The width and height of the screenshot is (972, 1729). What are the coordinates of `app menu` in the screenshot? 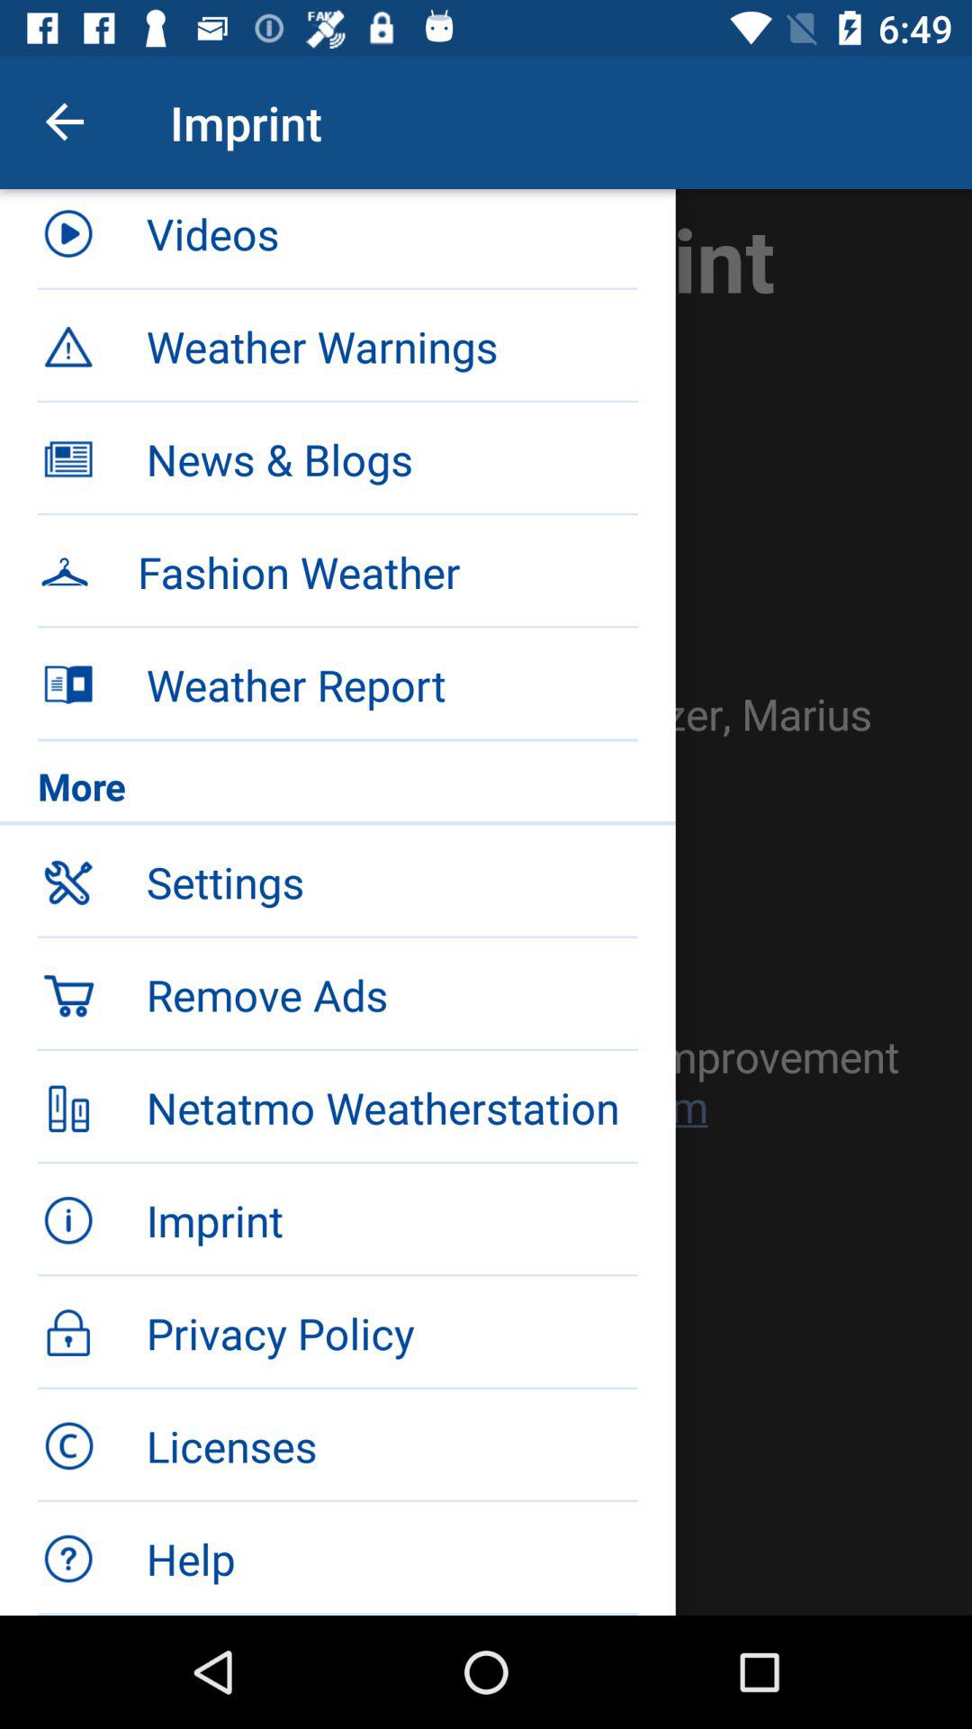 It's located at (486, 902).